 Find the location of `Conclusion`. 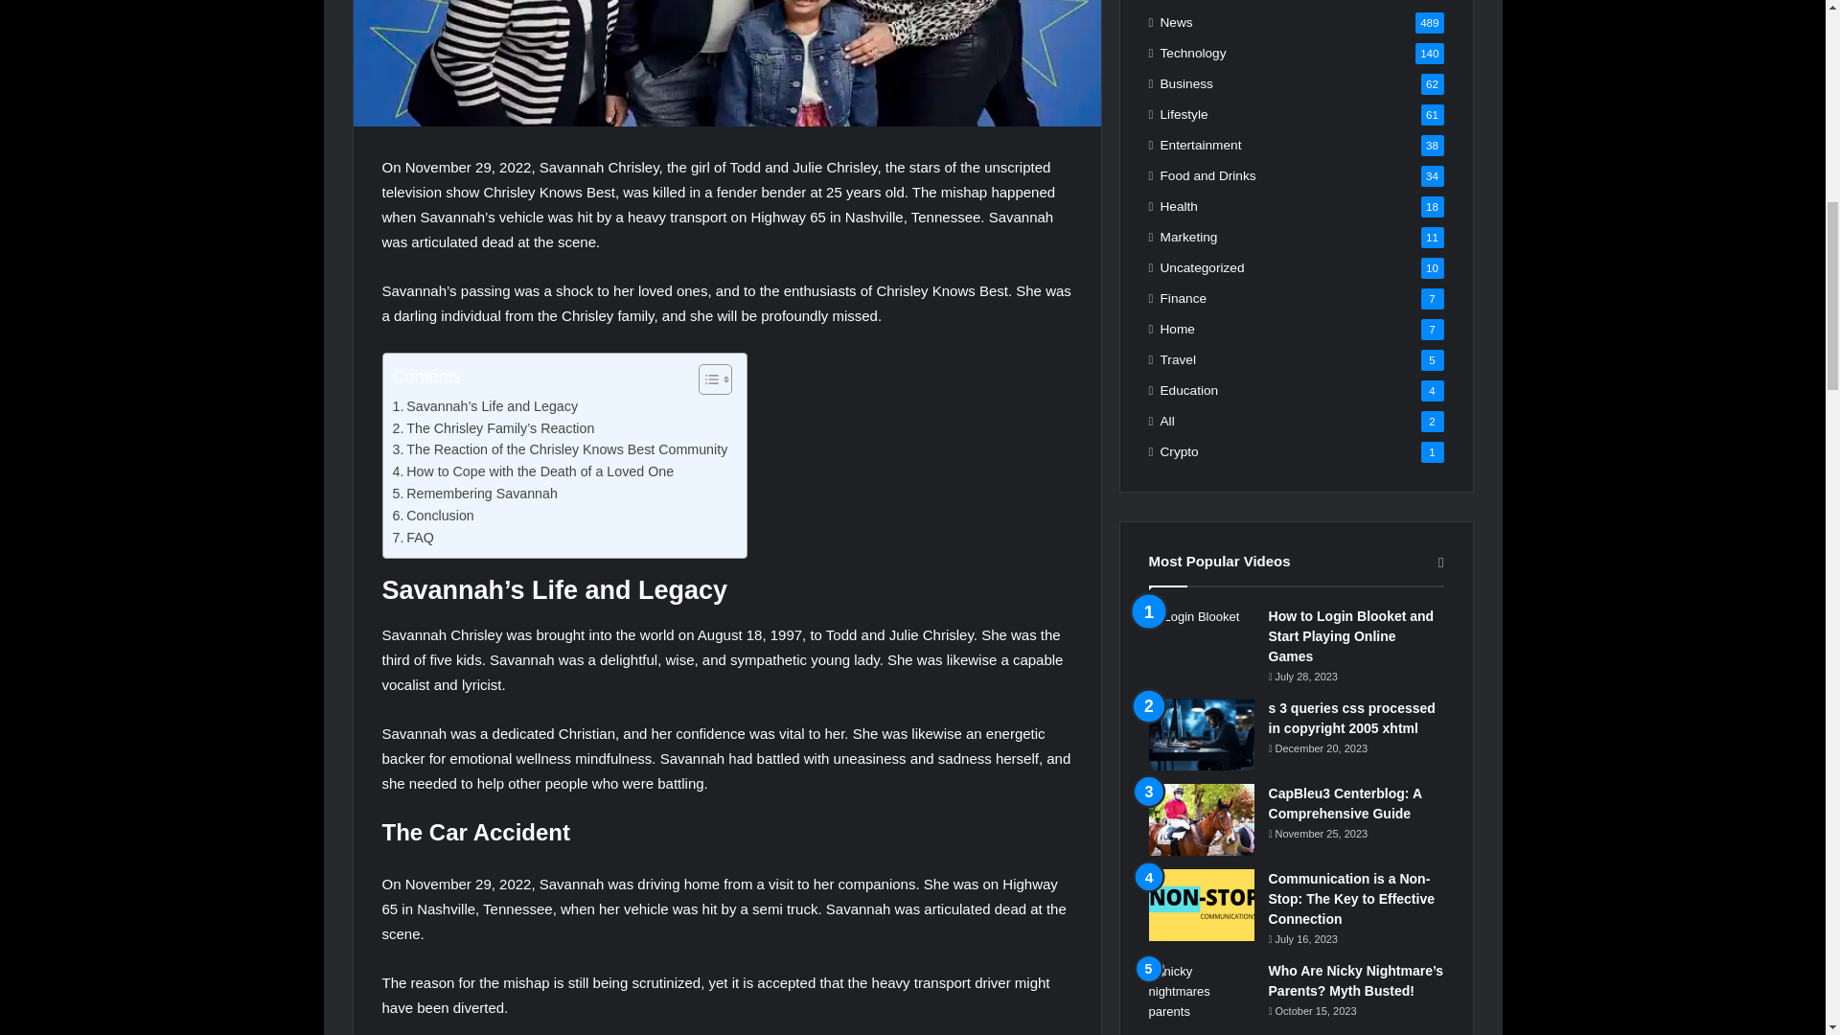

Conclusion is located at coordinates (433, 516).